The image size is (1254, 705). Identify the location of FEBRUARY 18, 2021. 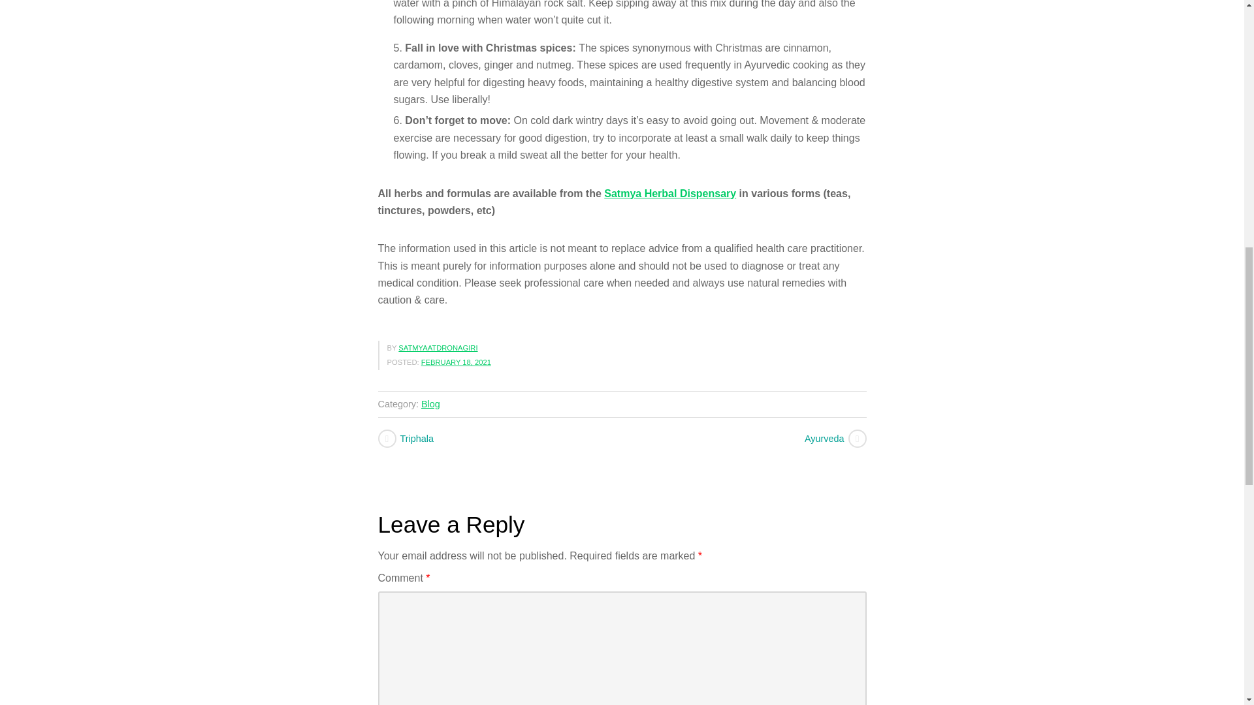
(456, 362).